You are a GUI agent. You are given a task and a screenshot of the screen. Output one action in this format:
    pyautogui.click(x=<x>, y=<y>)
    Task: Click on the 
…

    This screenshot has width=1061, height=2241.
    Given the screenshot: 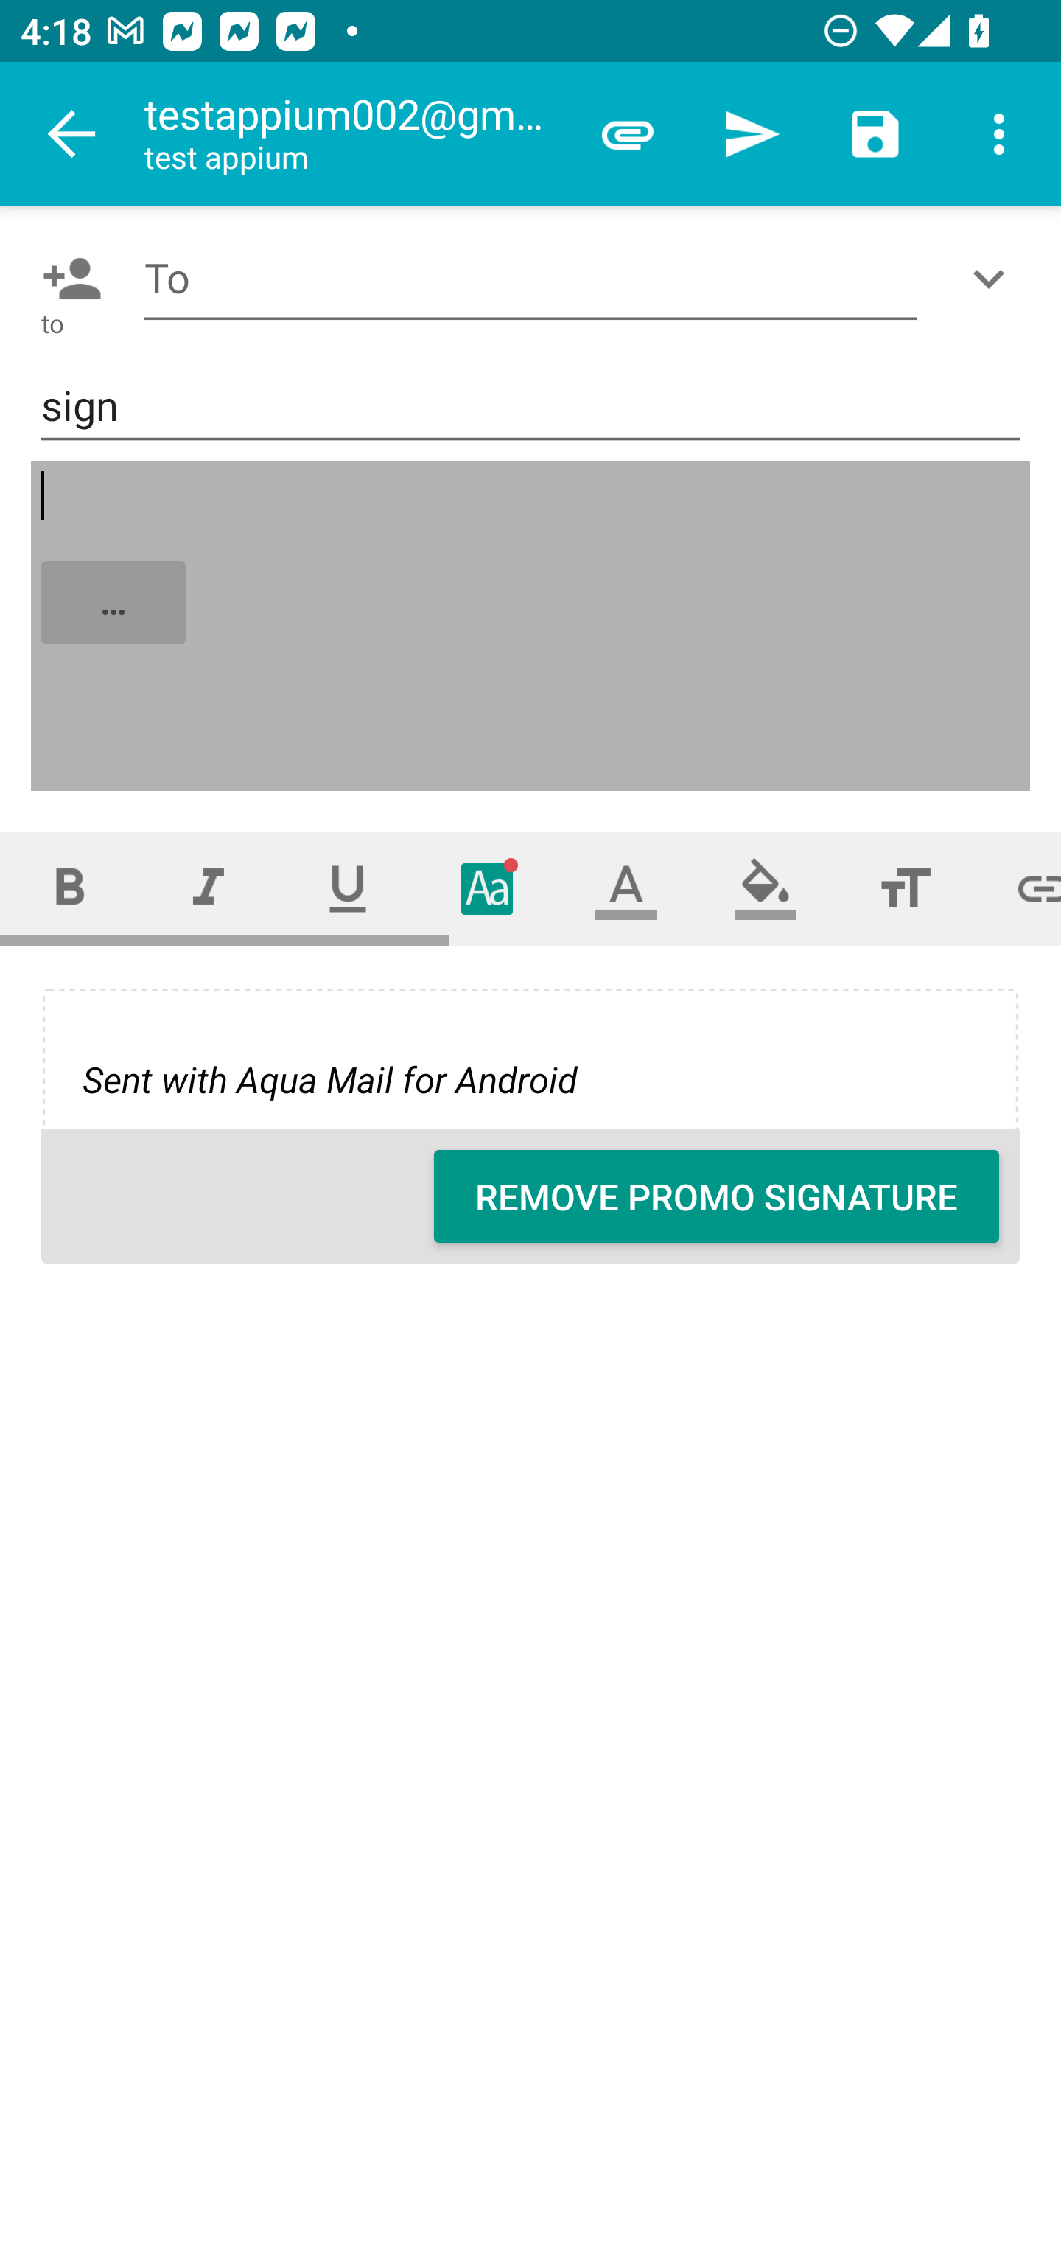 What is the action you would take?
    pyautogui.click(x=532, y=626)
    